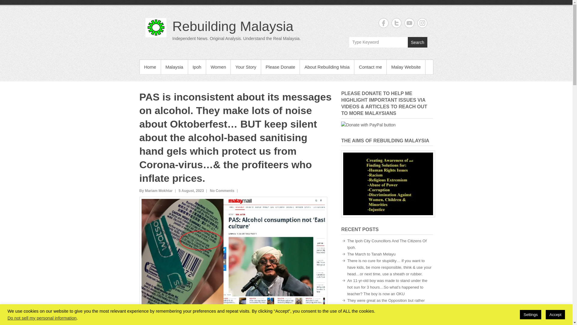 The width and height of the screenshot is (577, 325). I want to click on Rebuilding Malaysia YouTube, so click(409, 23).